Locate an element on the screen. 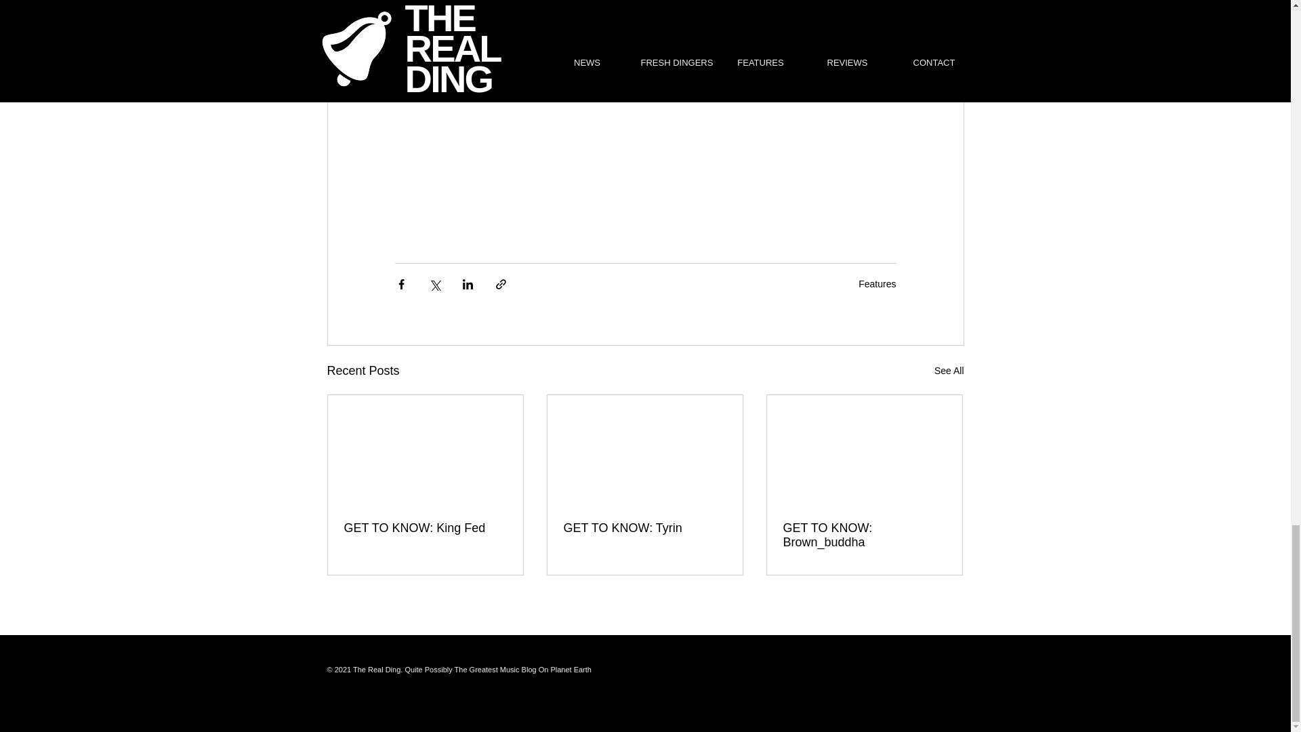  GET TO KNOW: King Fed is located at coordinates (426, 527).